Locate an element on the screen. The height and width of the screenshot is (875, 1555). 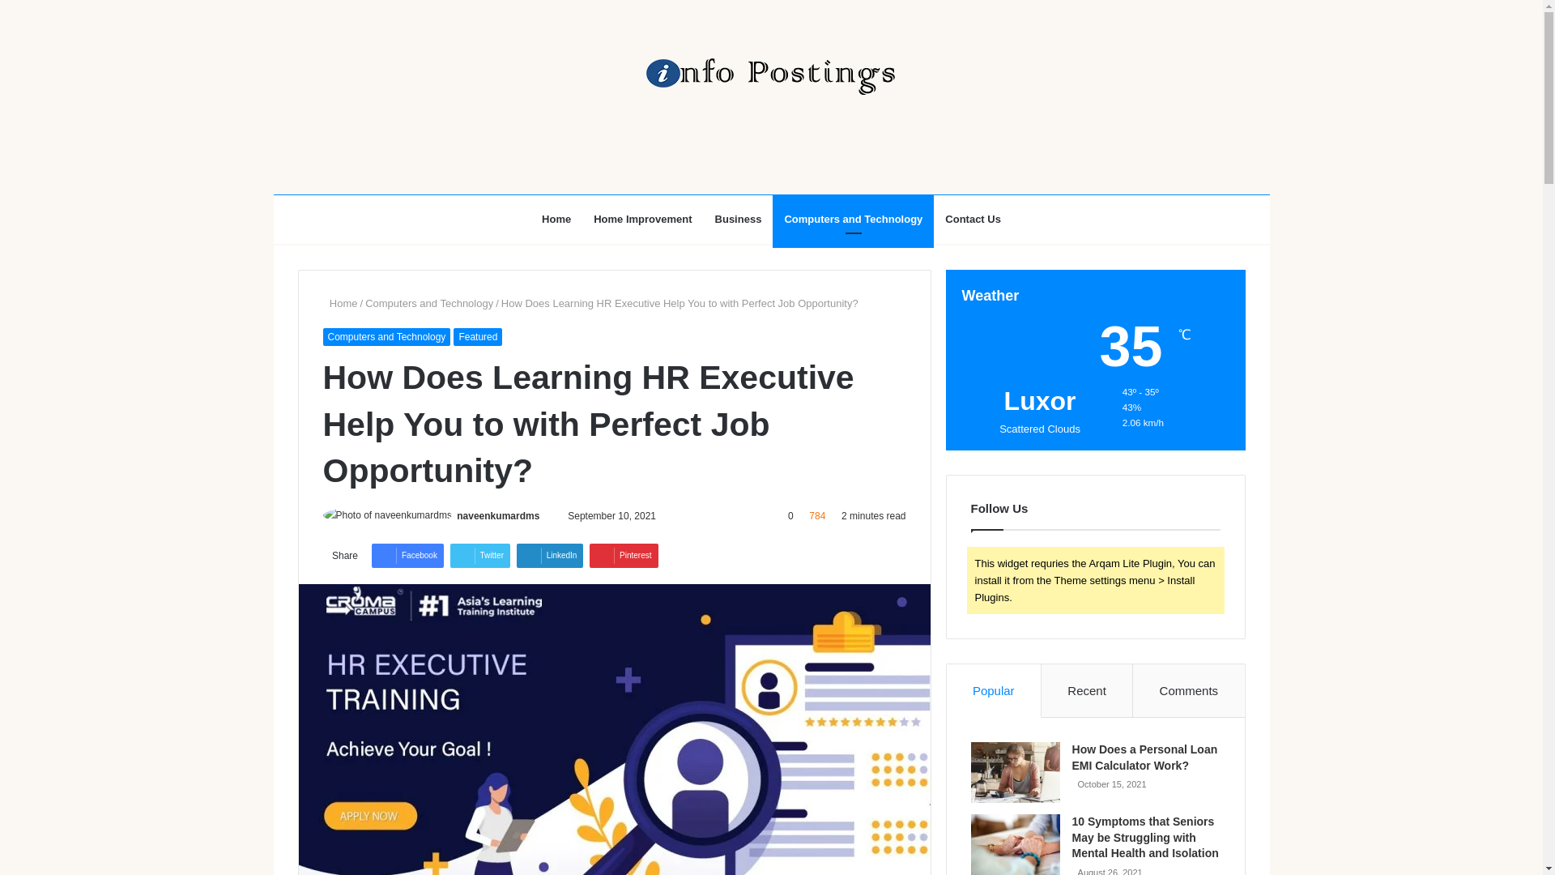
Computers and Technology is located at coordinates (429, 303).